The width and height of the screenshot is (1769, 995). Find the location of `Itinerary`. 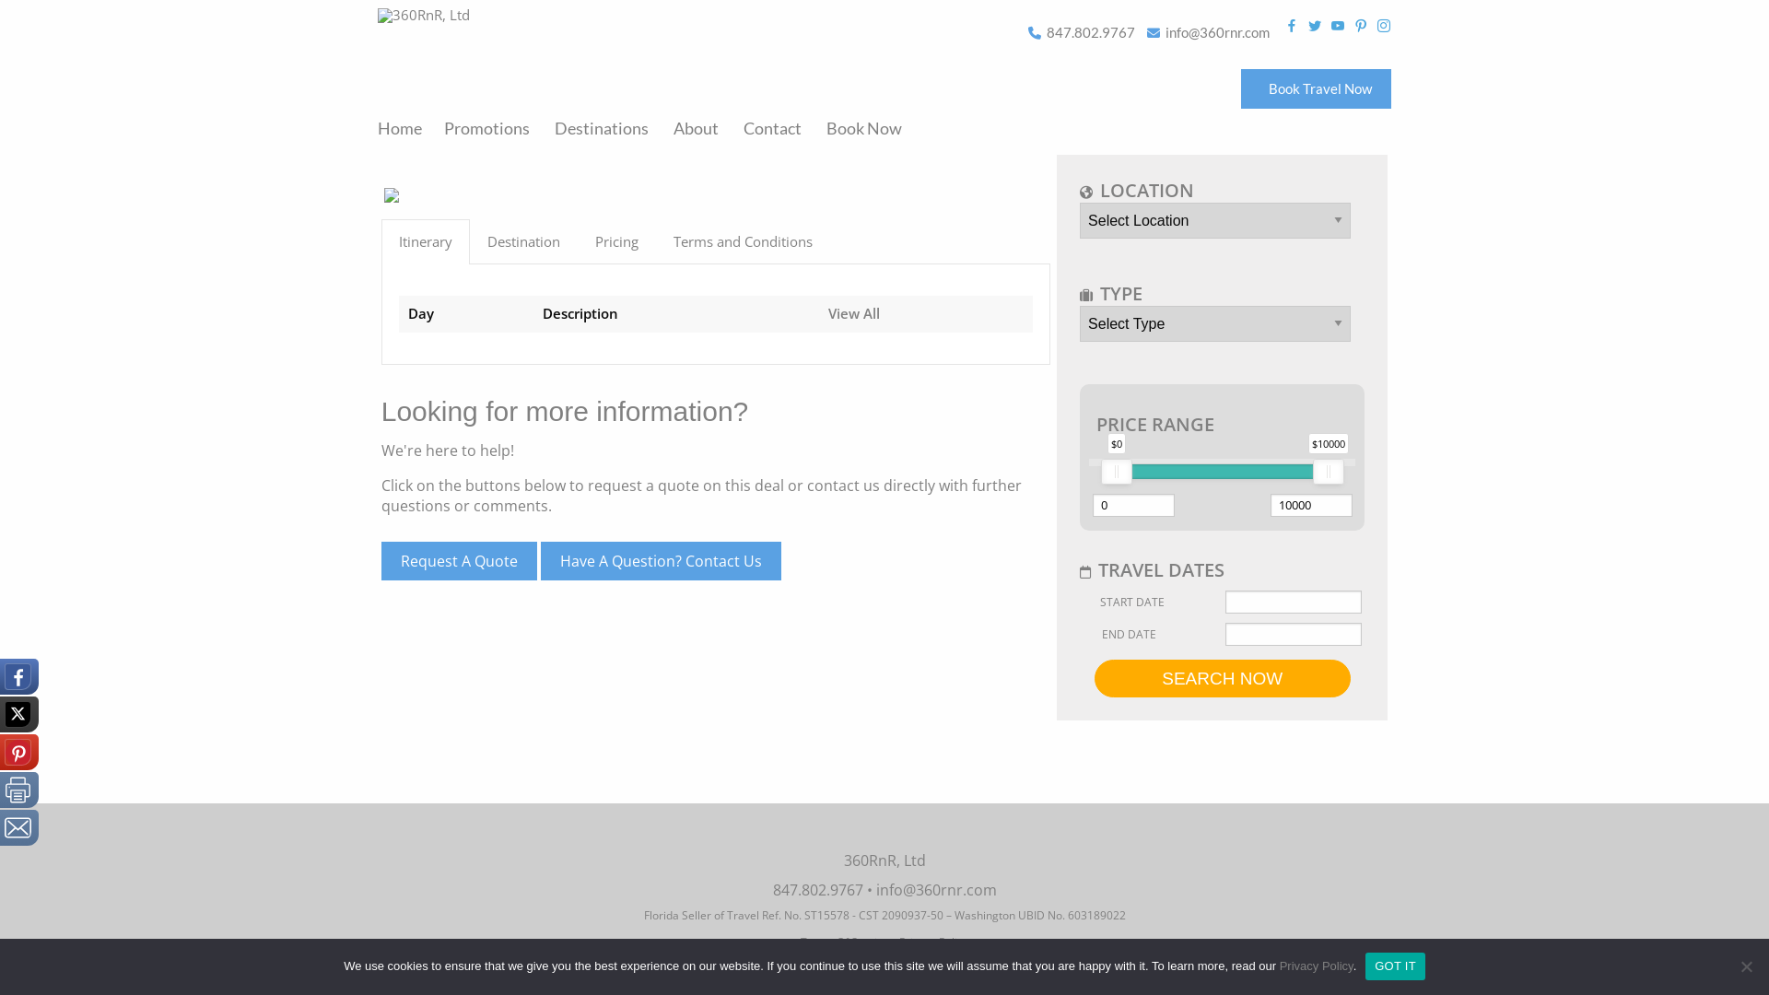

Itinerary is located at coordinates (426, 241).